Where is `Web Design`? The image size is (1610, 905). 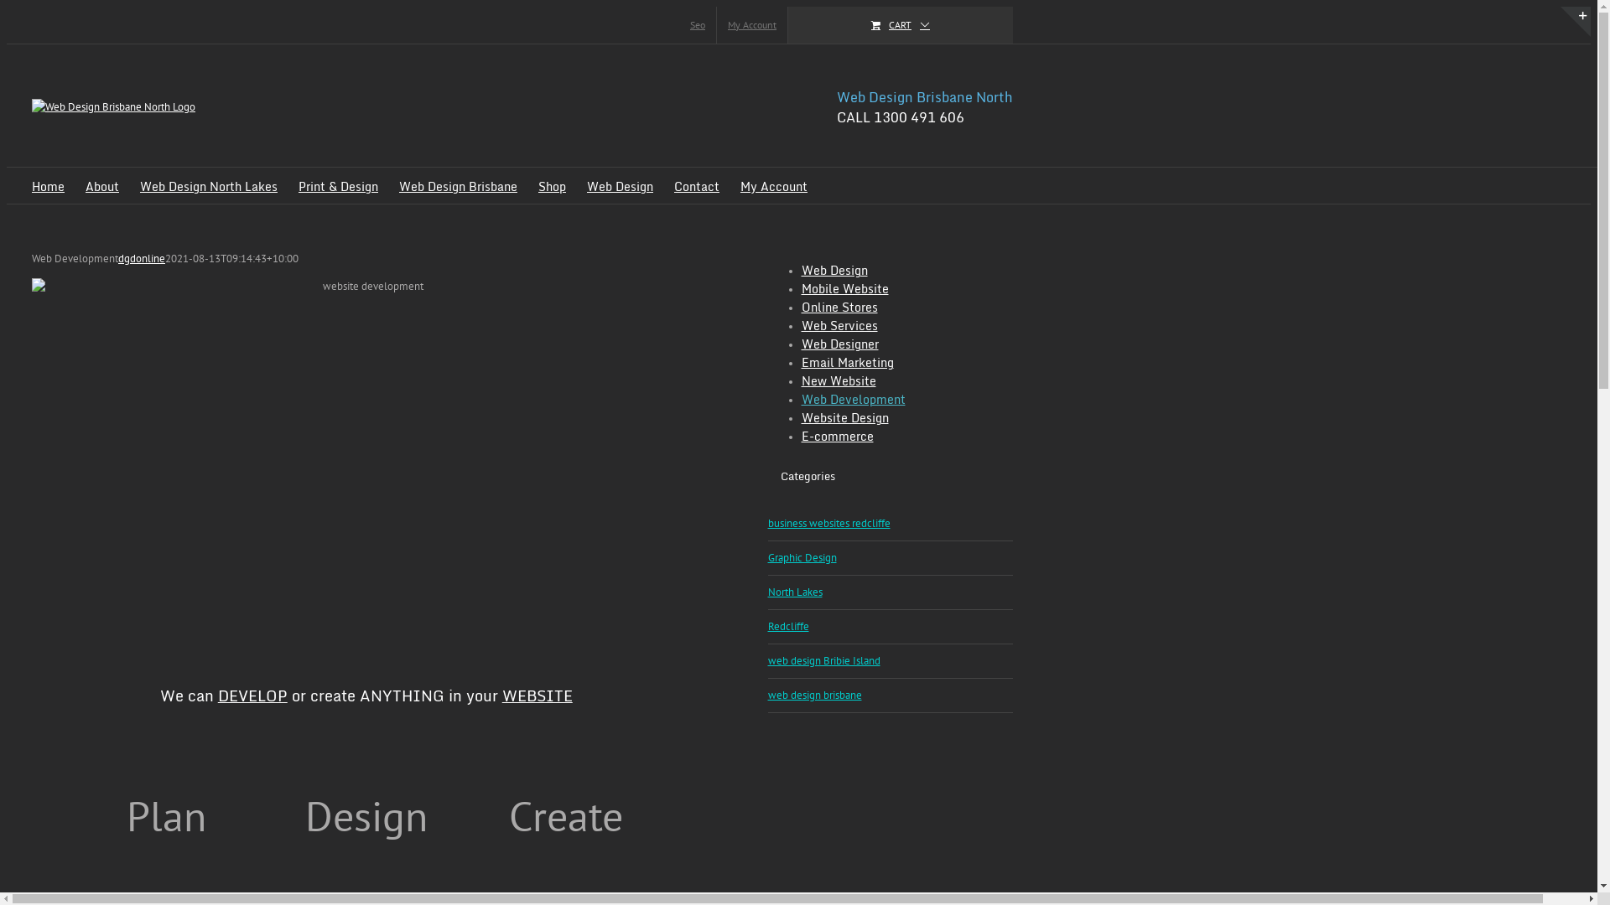
Web Design is located at coordinates (835, 270).